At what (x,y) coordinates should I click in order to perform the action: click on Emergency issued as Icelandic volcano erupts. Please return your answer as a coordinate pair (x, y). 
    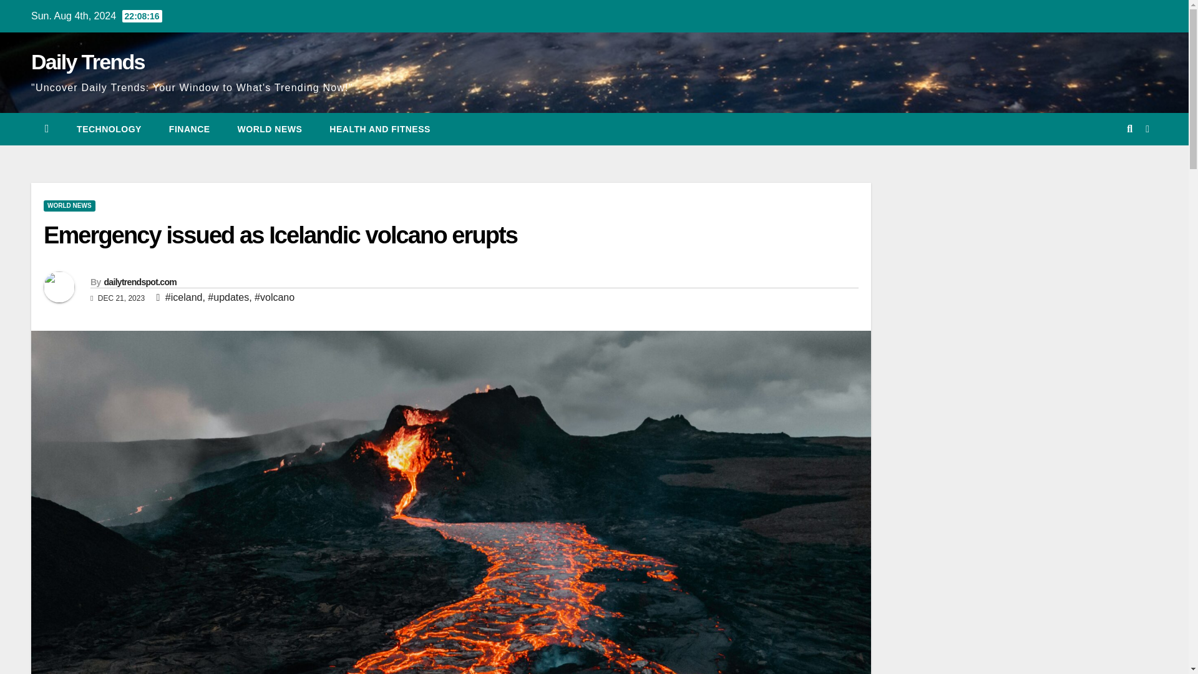
    Looking at the image, I should click on (280, 235).